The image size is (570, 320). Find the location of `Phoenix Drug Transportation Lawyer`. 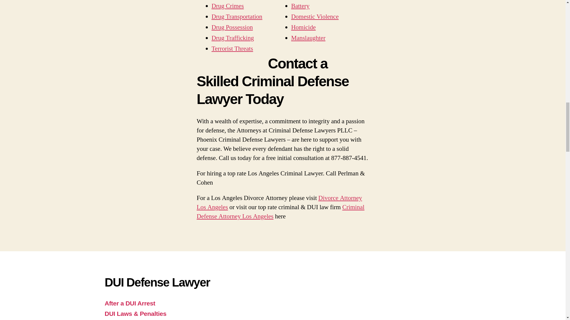

Phoenix Drug Transportation Lawyer is located at coordinates (237, 17).